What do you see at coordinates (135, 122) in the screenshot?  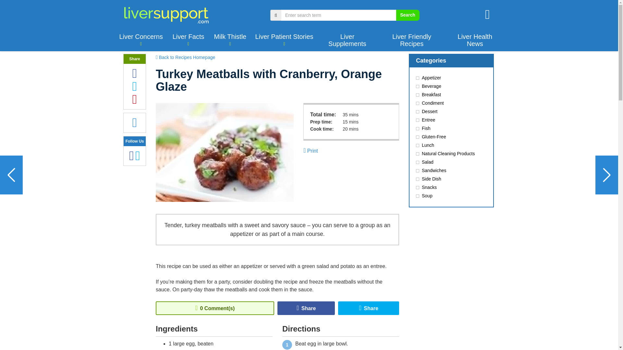 I see `Comments` at bounding box center [135, 122].